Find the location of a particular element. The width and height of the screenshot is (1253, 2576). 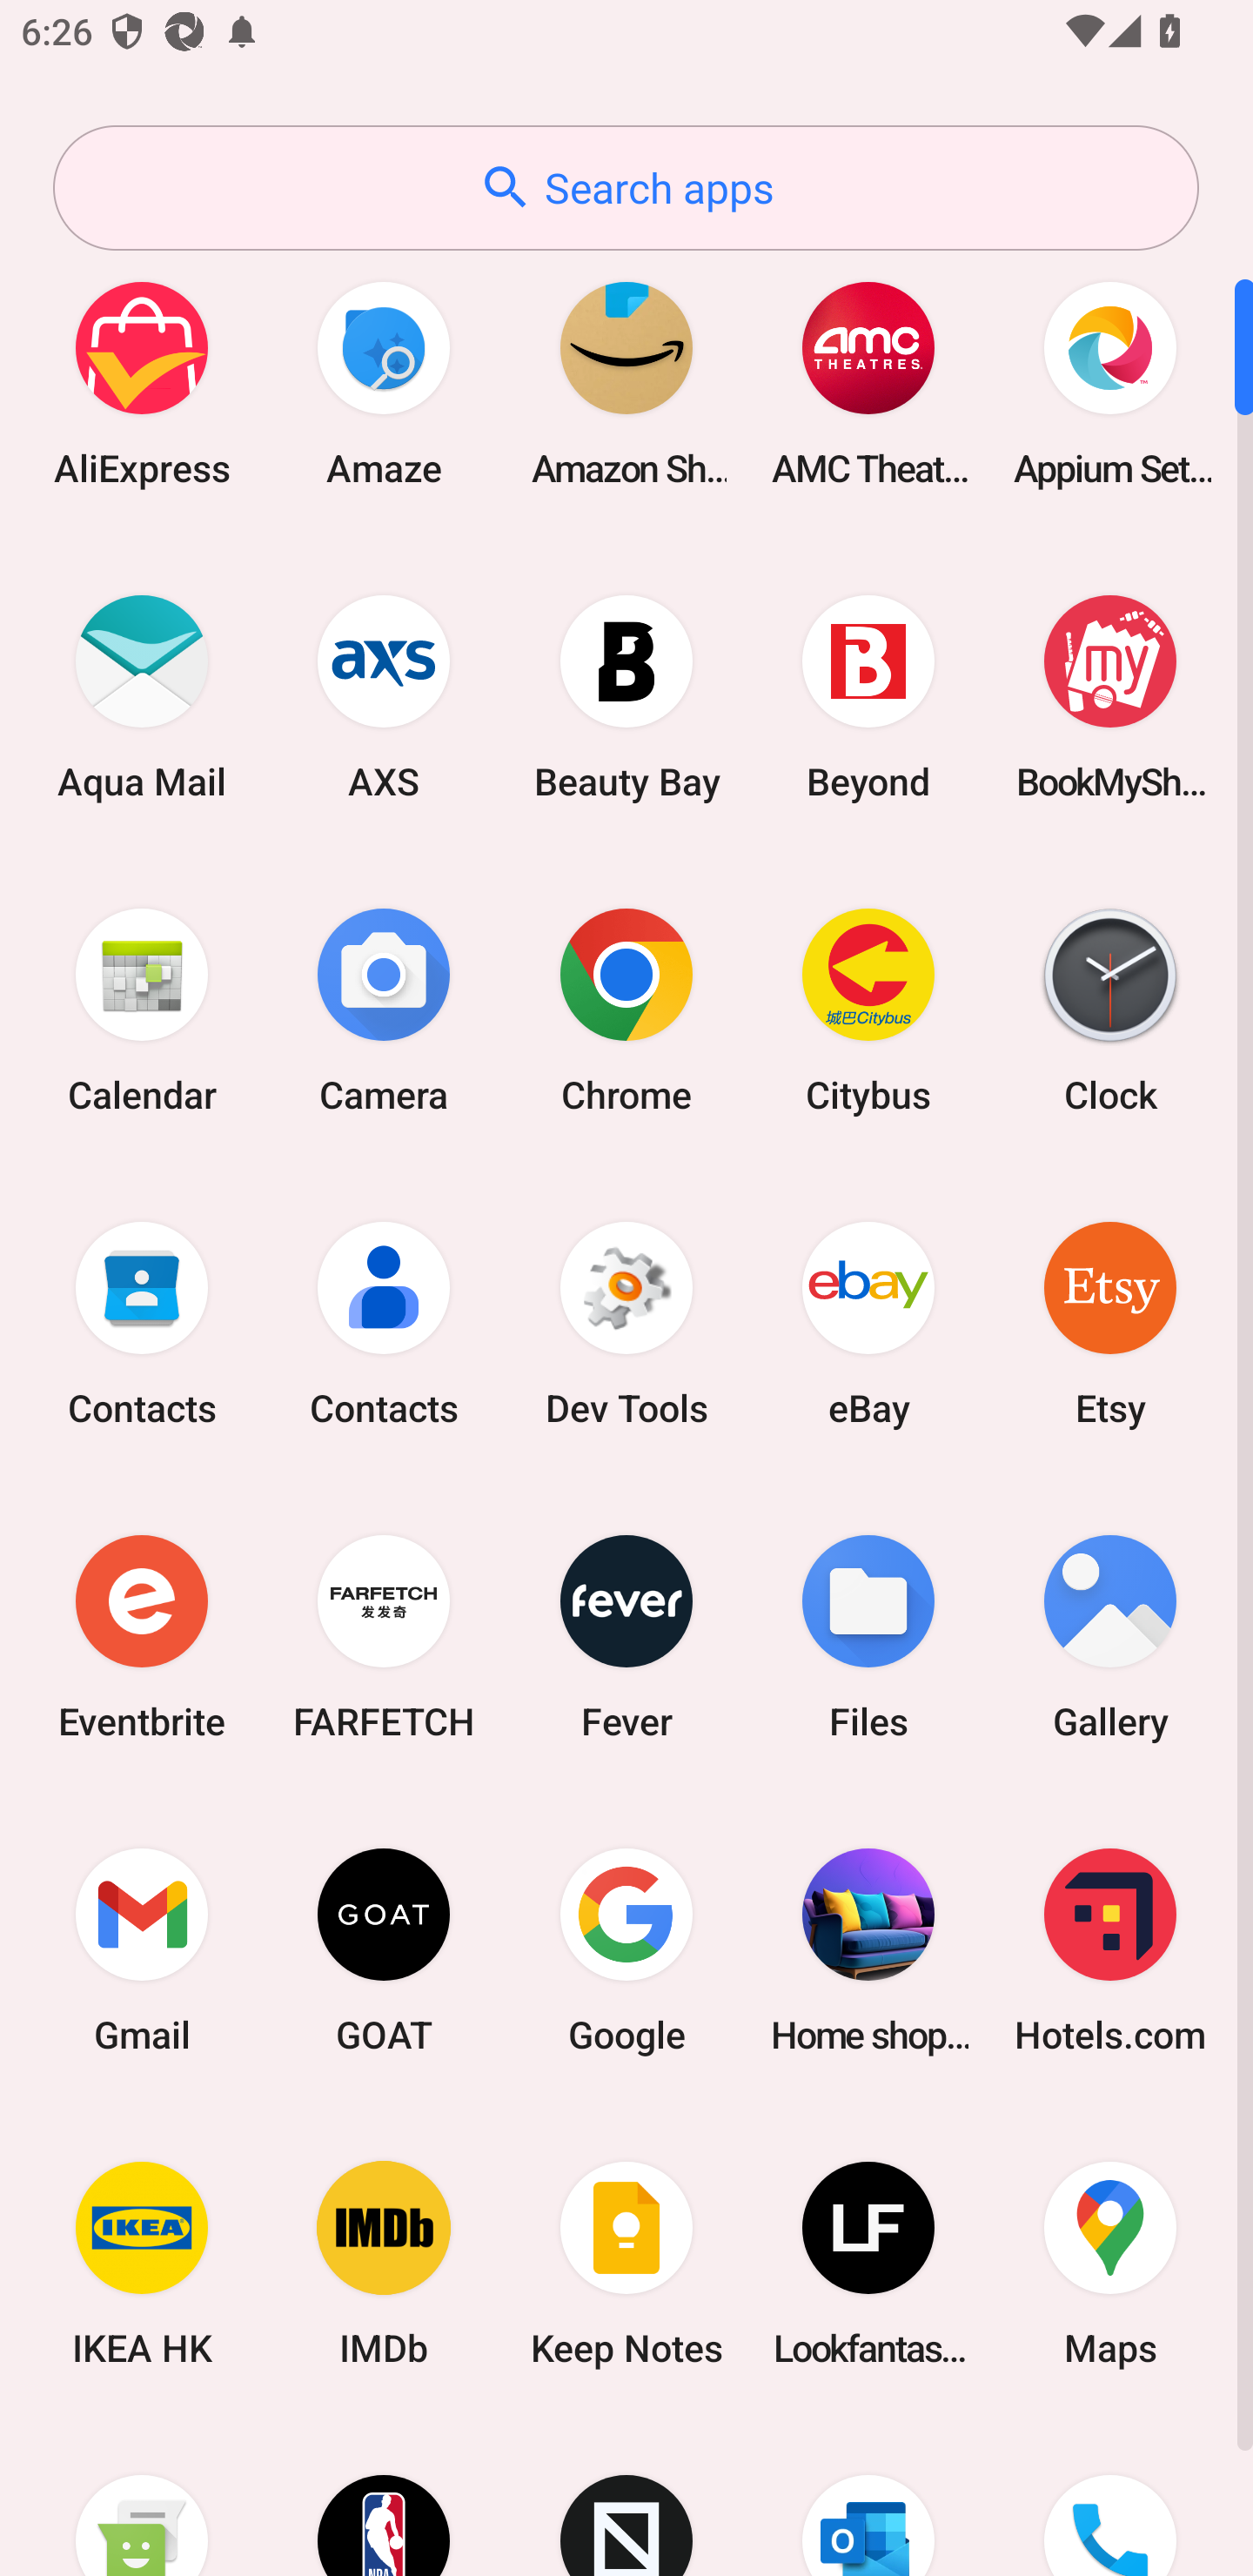

Etsy is located at coordinates (1110, 1323).